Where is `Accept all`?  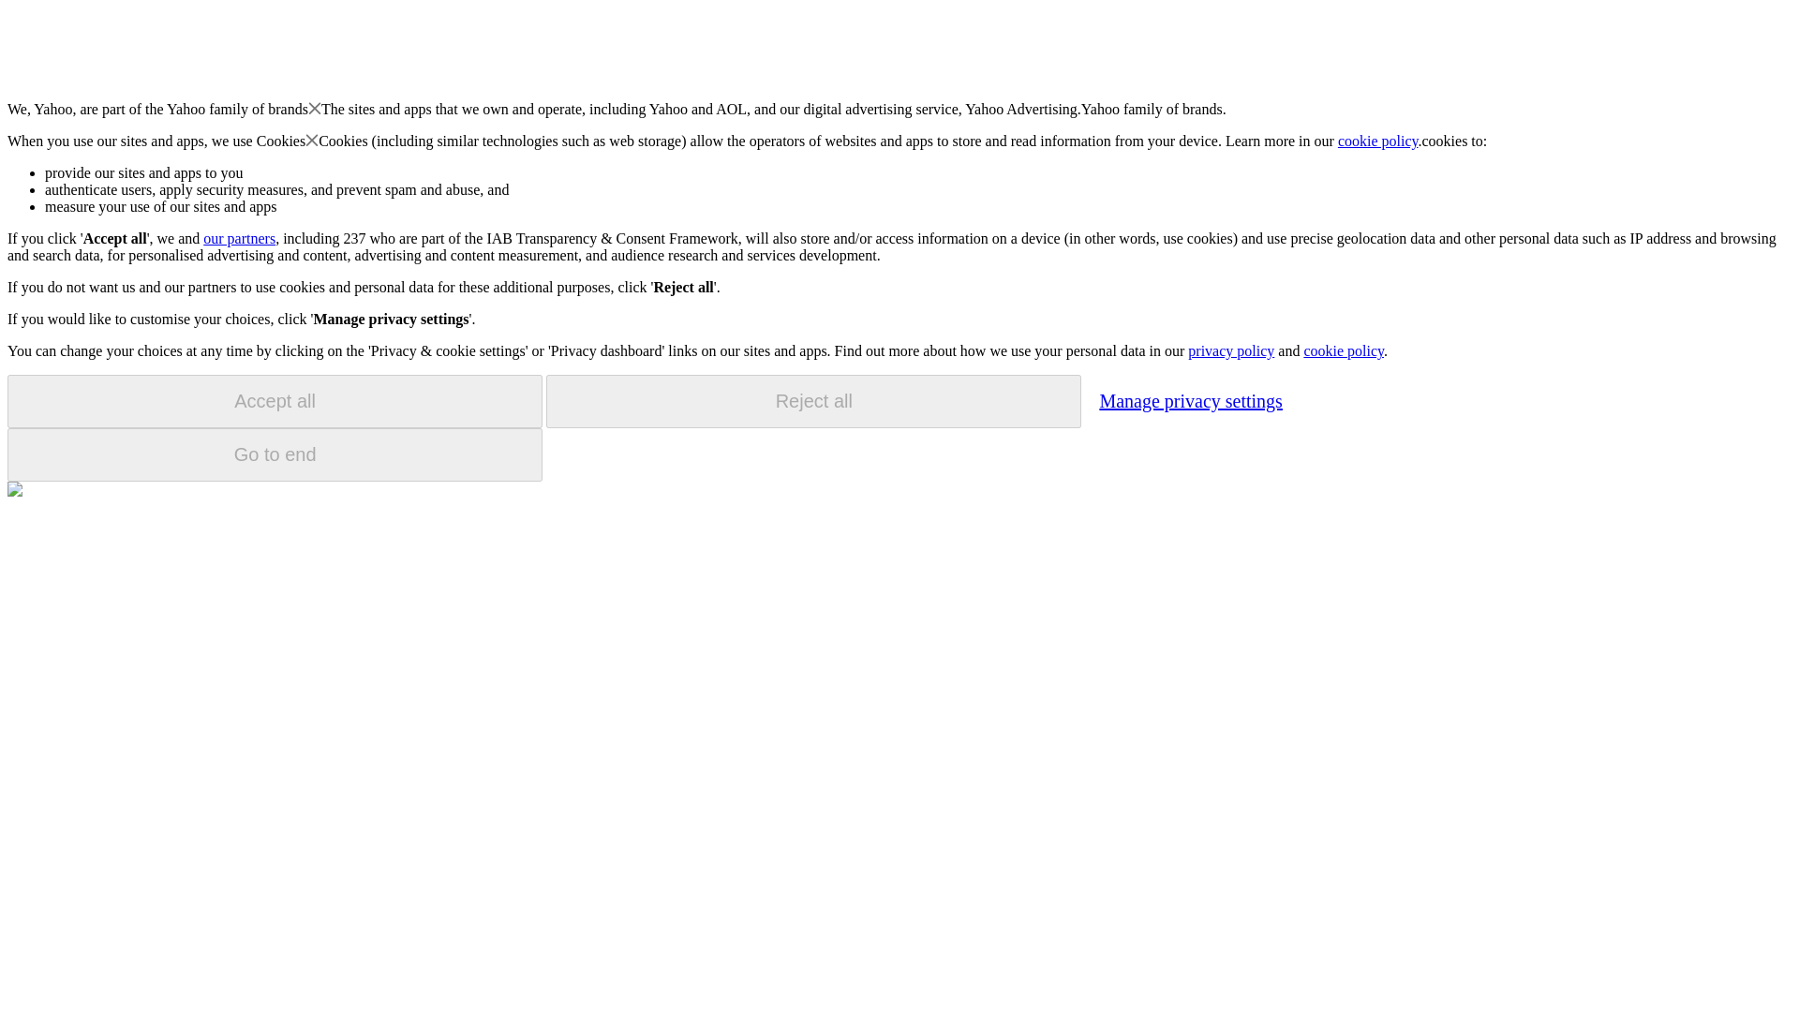 Accept all is located at coordinates (275, 401).